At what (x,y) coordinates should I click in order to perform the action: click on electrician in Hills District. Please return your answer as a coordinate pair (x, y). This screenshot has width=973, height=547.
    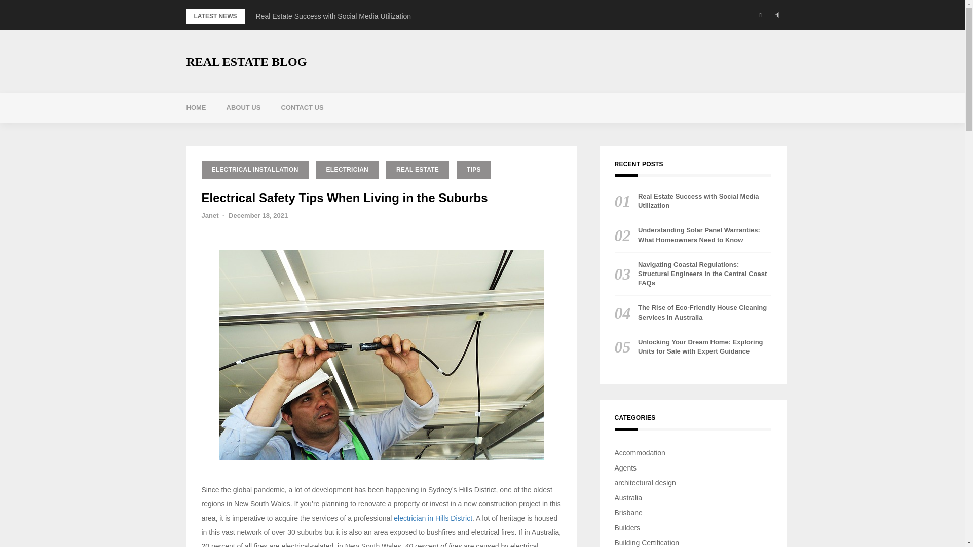
    Looking at the image, I should click on (433, 518).